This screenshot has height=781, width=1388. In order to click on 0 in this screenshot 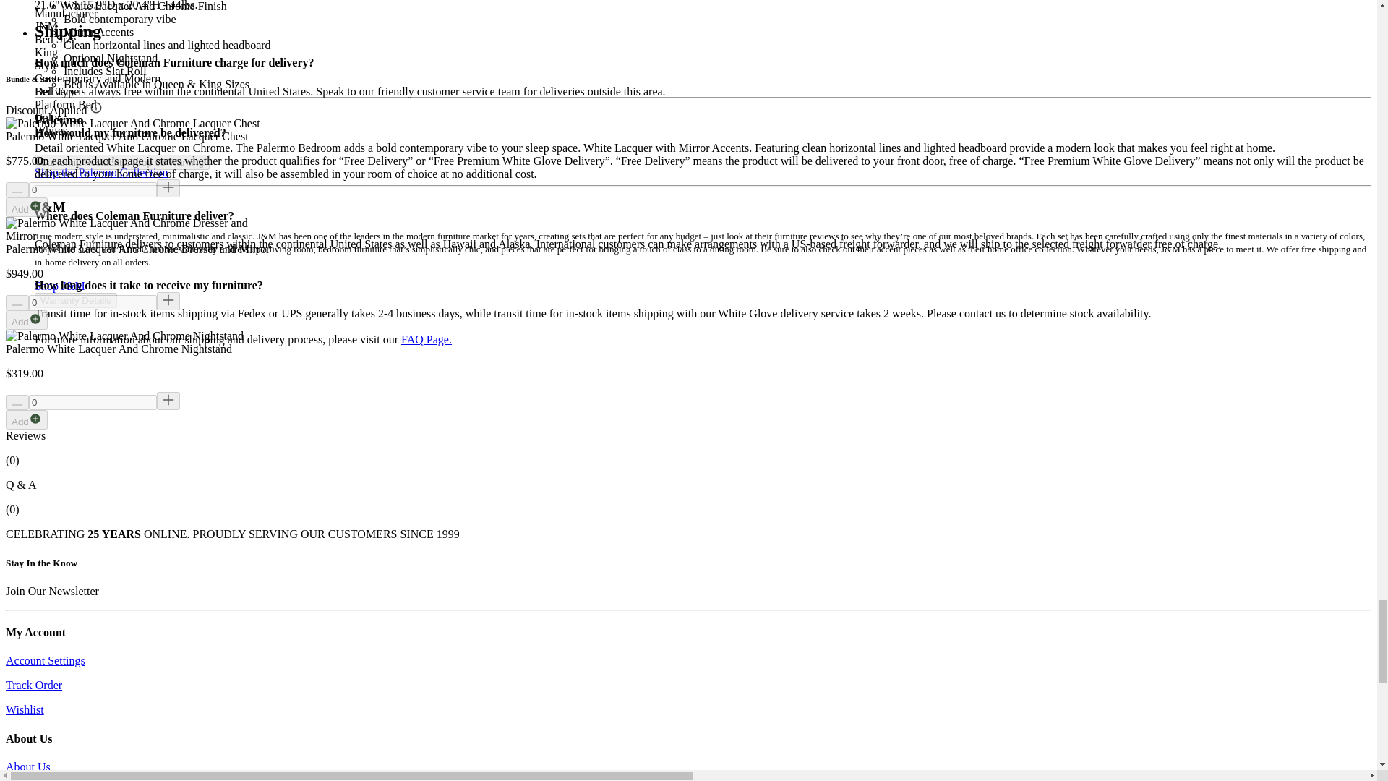, I will do `click(93, 189)`.